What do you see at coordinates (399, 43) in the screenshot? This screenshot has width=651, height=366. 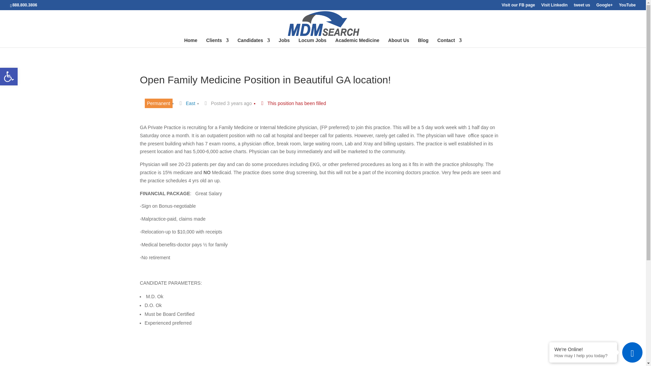 I see `About Us` at bounding box center [399, 43].